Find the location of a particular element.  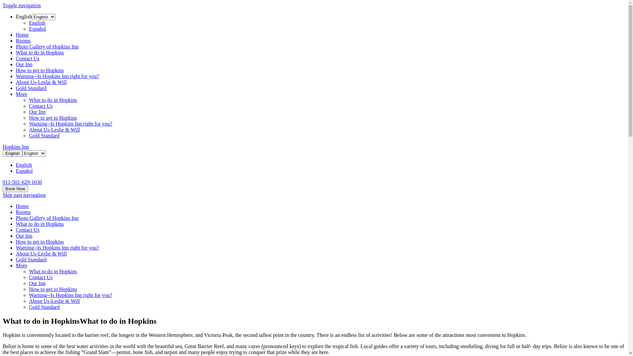

Photo Gallery of Hopkins Inn is located at coordinates (47, 218).